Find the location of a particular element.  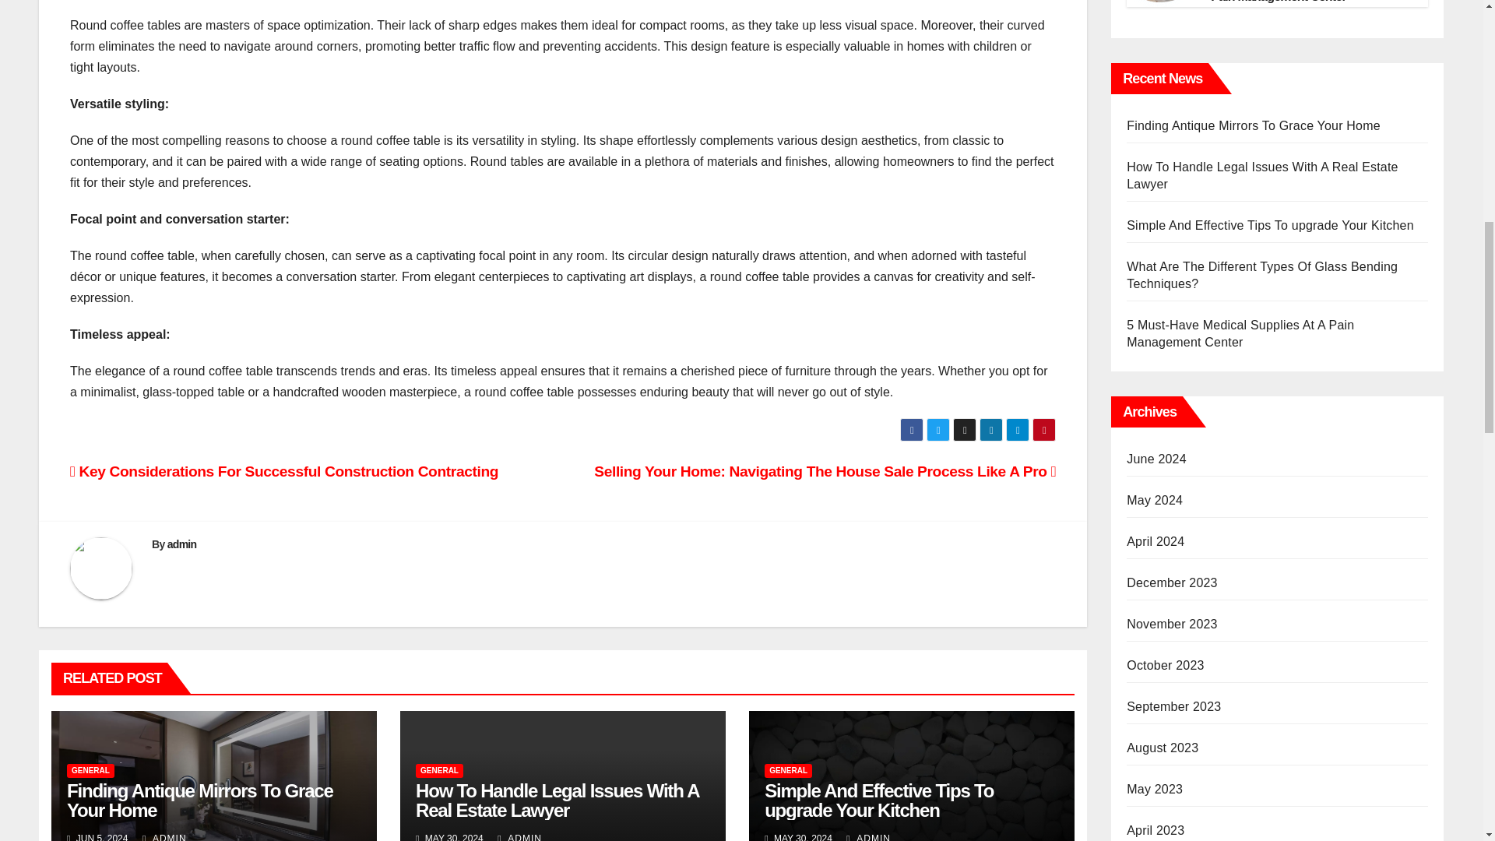

GENERAL is located at coordinates (439, 771).